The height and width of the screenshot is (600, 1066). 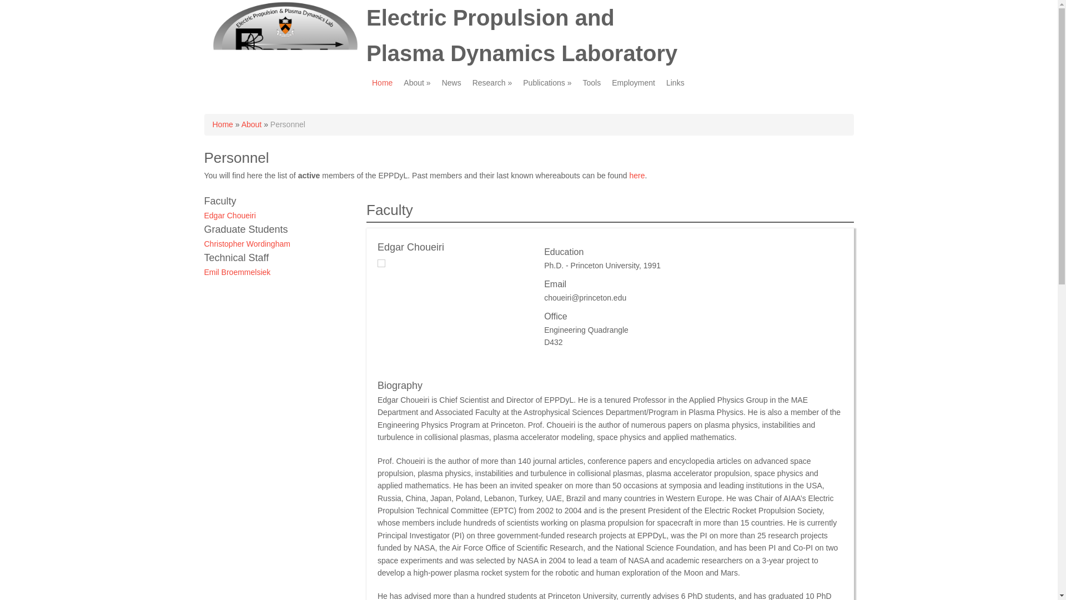 I want to click on Tools, so click(x=591, y=82).